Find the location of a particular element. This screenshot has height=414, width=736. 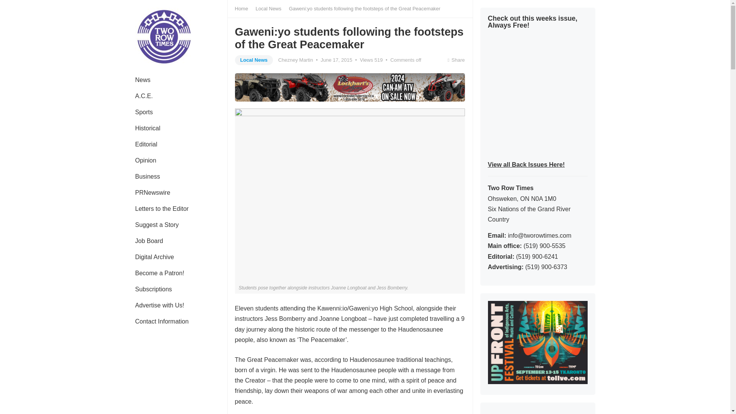

Digital Archive is located at coordinates (154, 257).